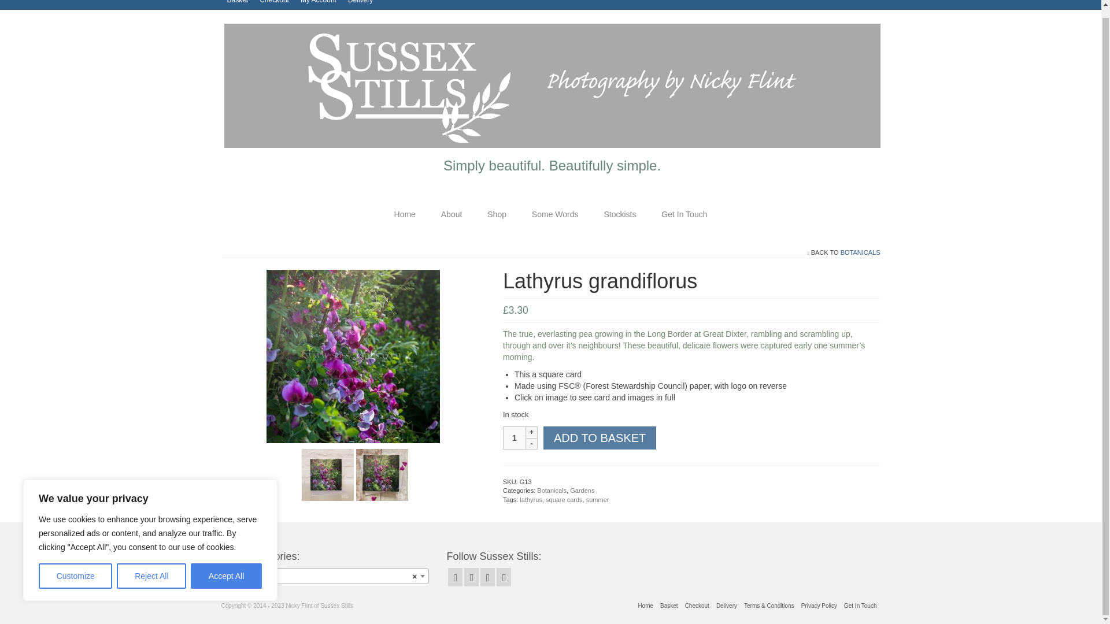 The width and height of the screenshot is (1110, 624). I want to click on Checkout, so click(274, 5).